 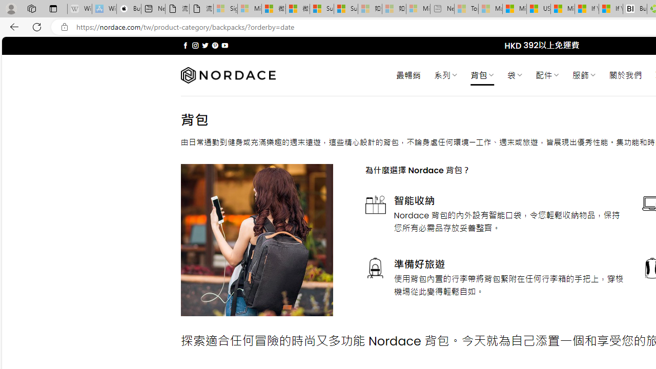 I want to click on Personal Profile, so click(x=11, y=8).